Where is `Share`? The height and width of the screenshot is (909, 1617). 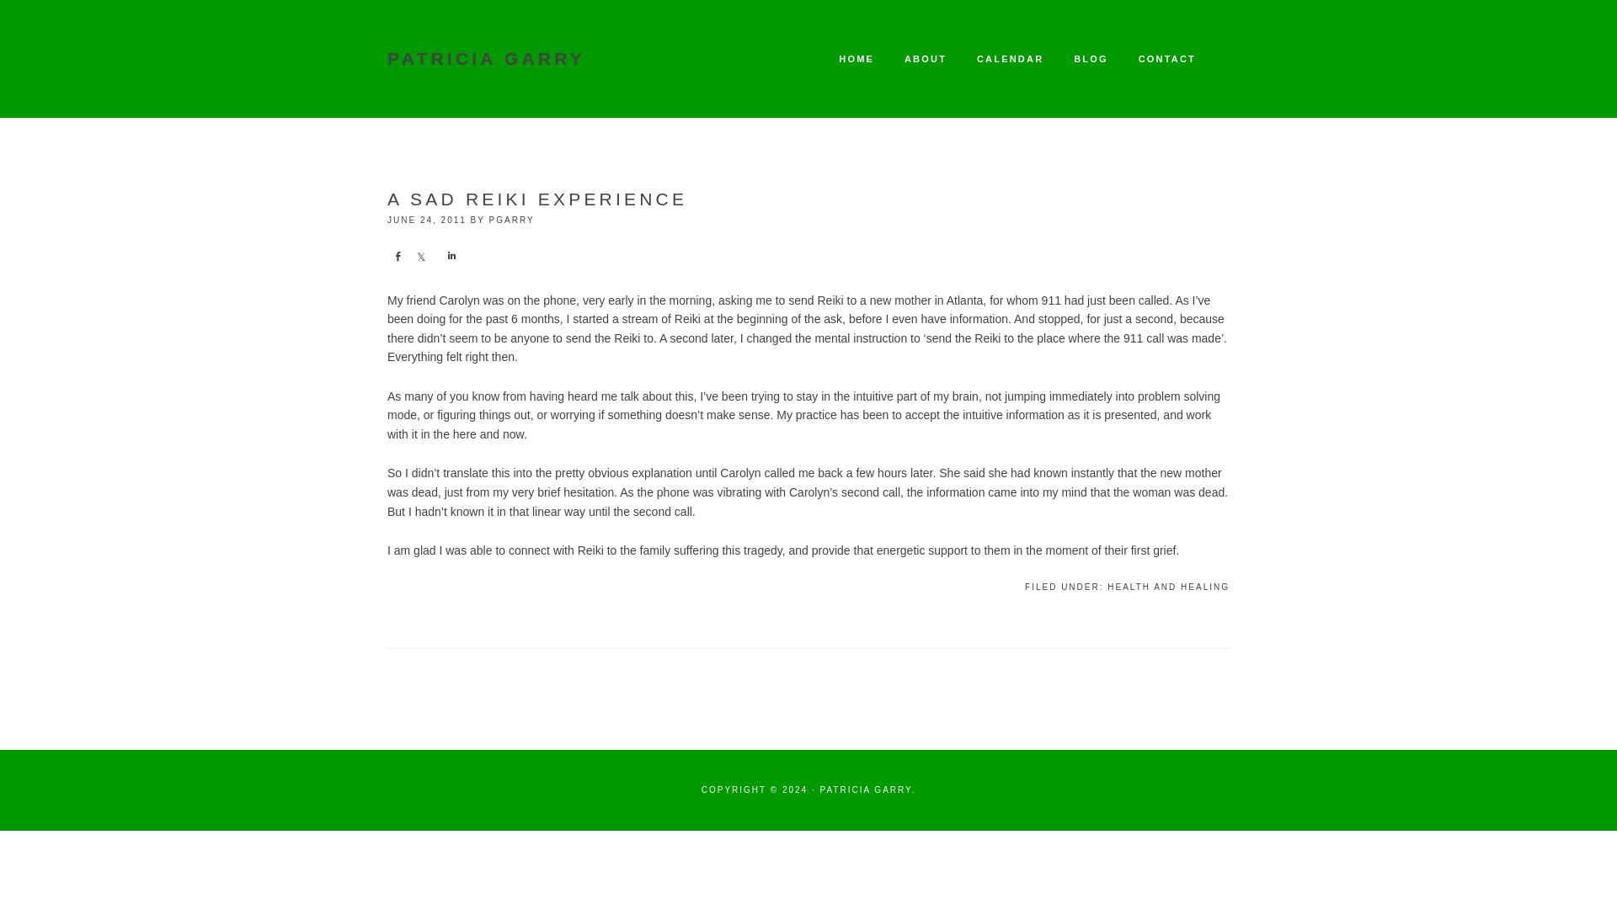
Share is located at coordinates (450, 256).